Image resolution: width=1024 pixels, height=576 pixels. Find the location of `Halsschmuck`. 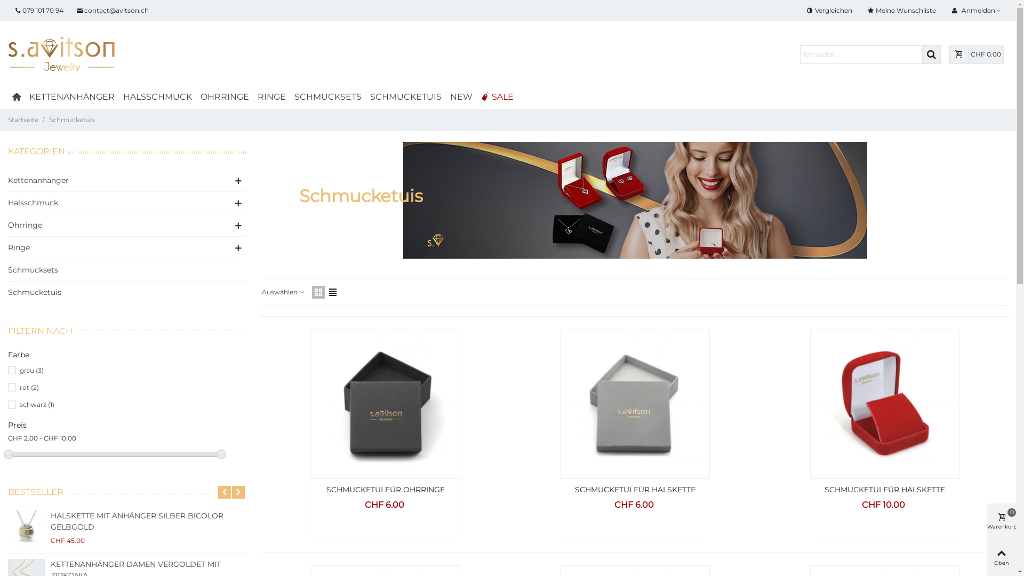

Halsschmuck is located at coordinates (118, 203).